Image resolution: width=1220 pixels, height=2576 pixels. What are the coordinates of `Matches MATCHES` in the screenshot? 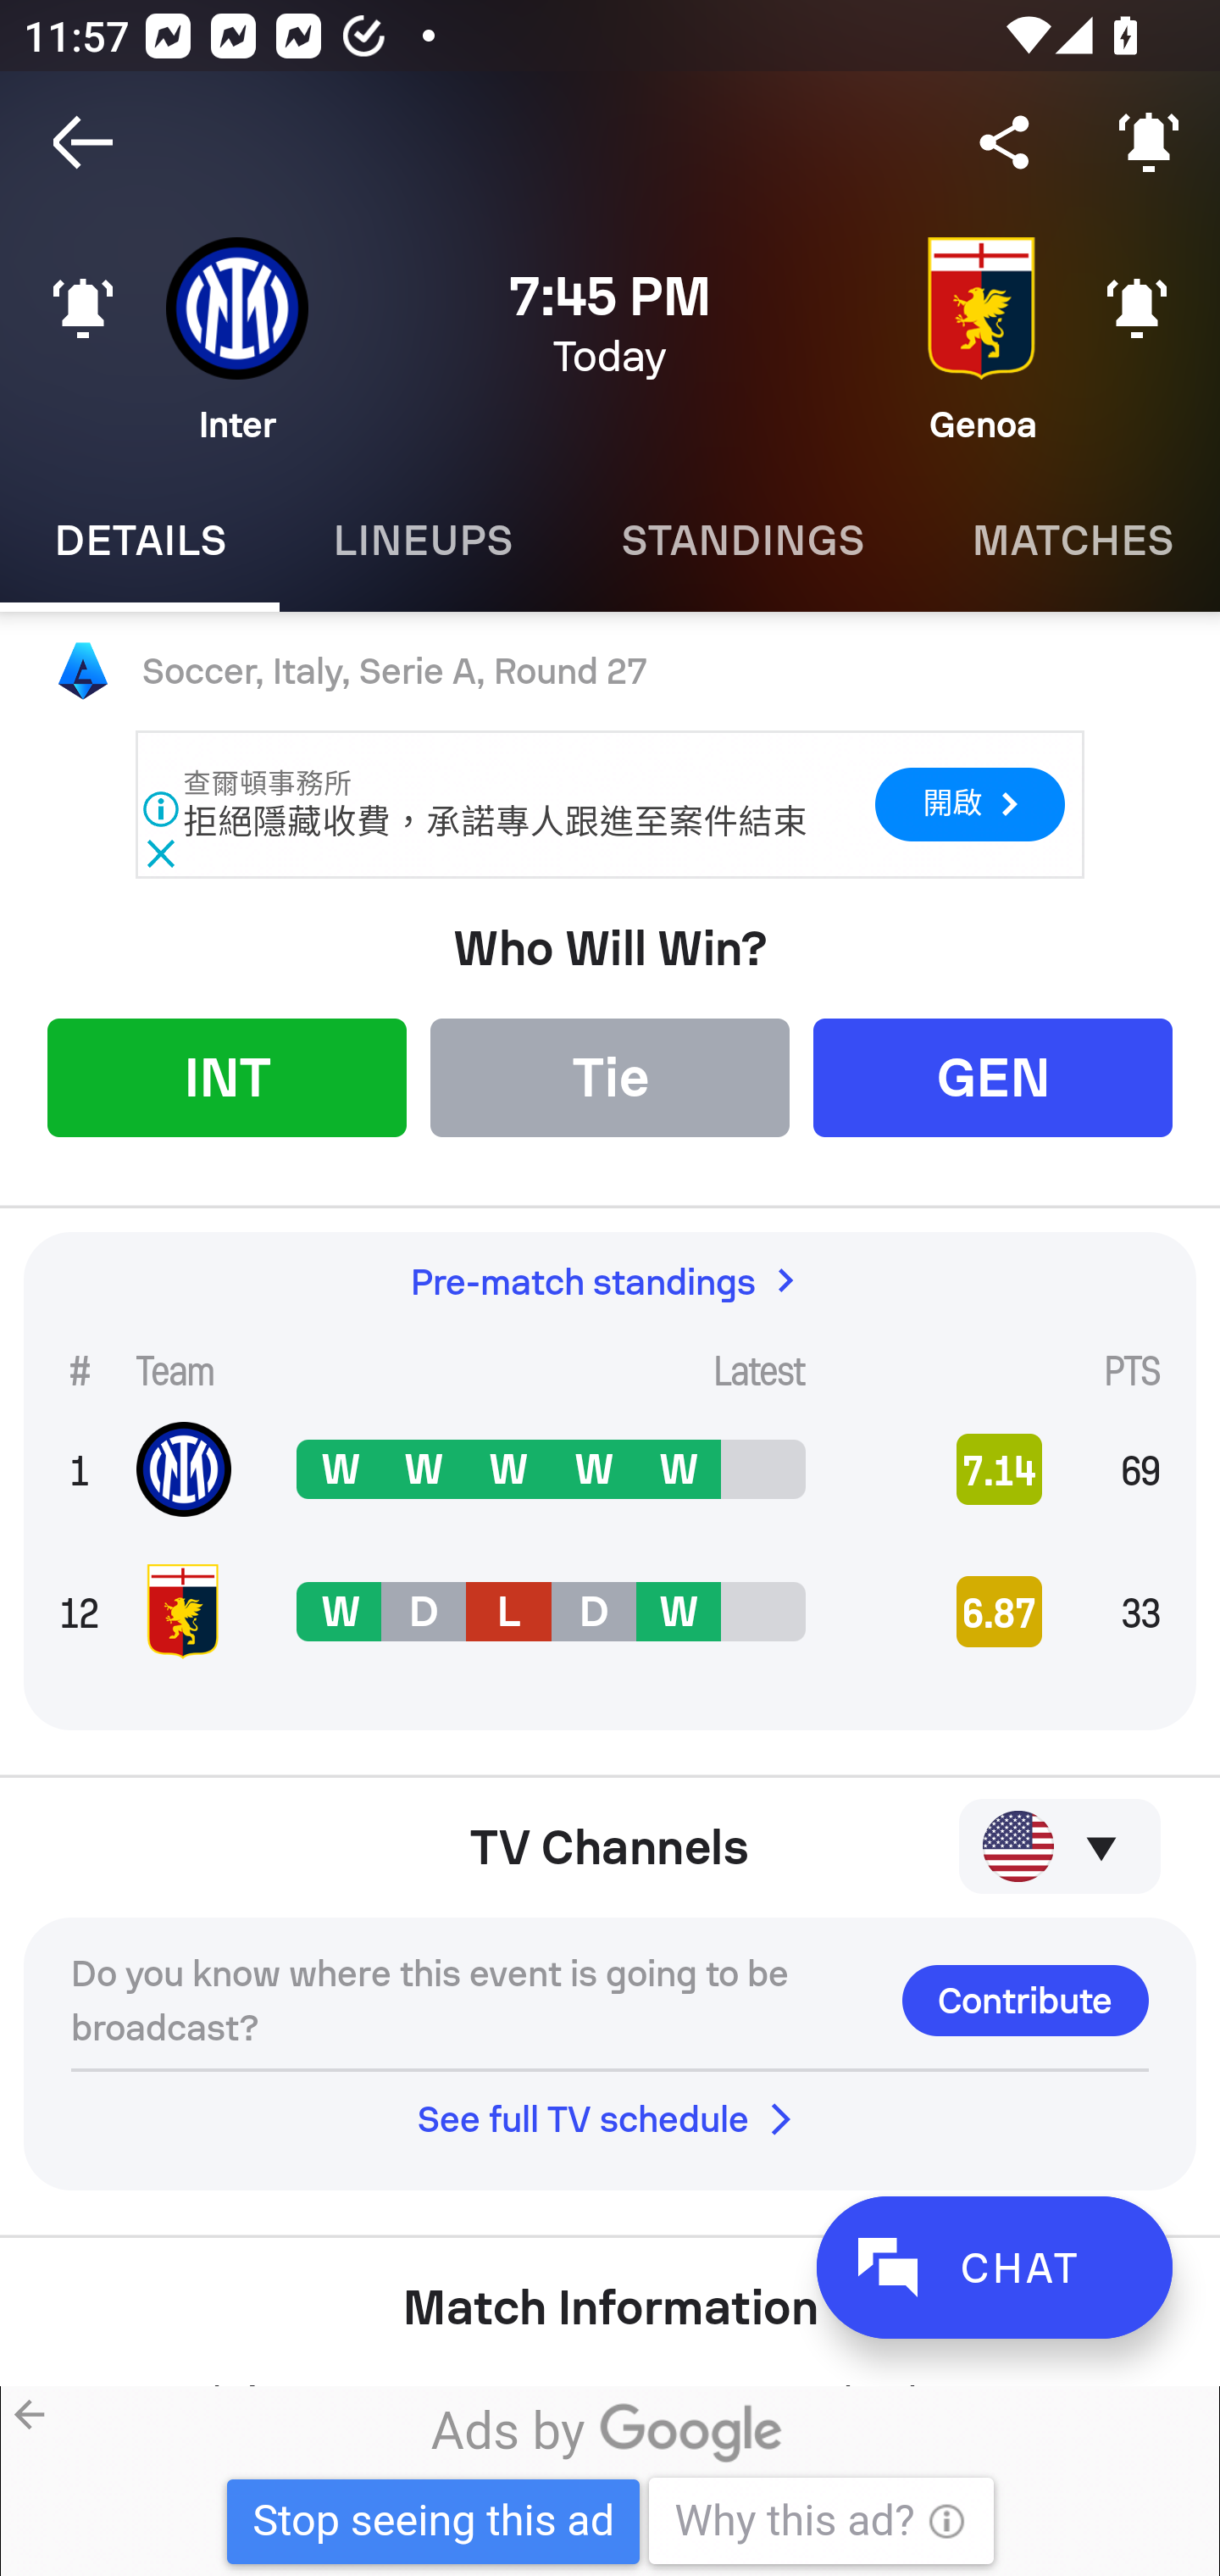 It's located at (1068, 541).